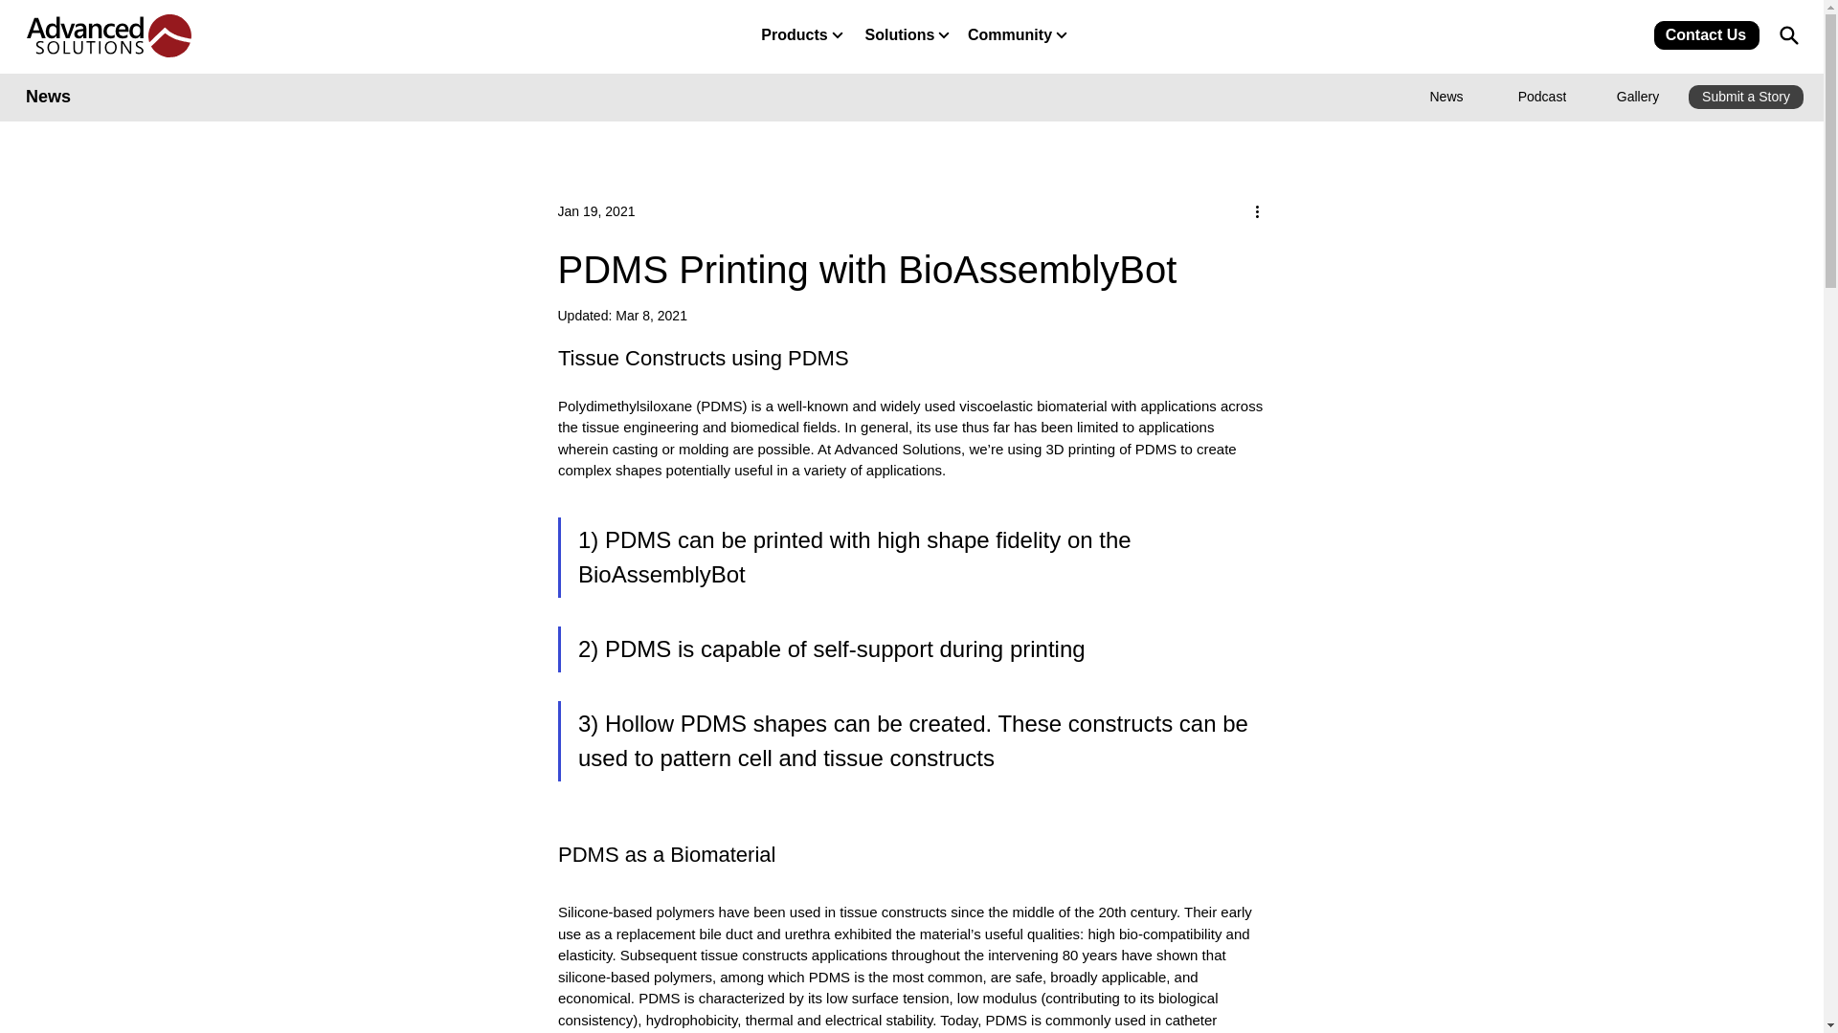  Describe the element at coordinates (907, 34) in the screenshot. I see `Solutions` at that location.